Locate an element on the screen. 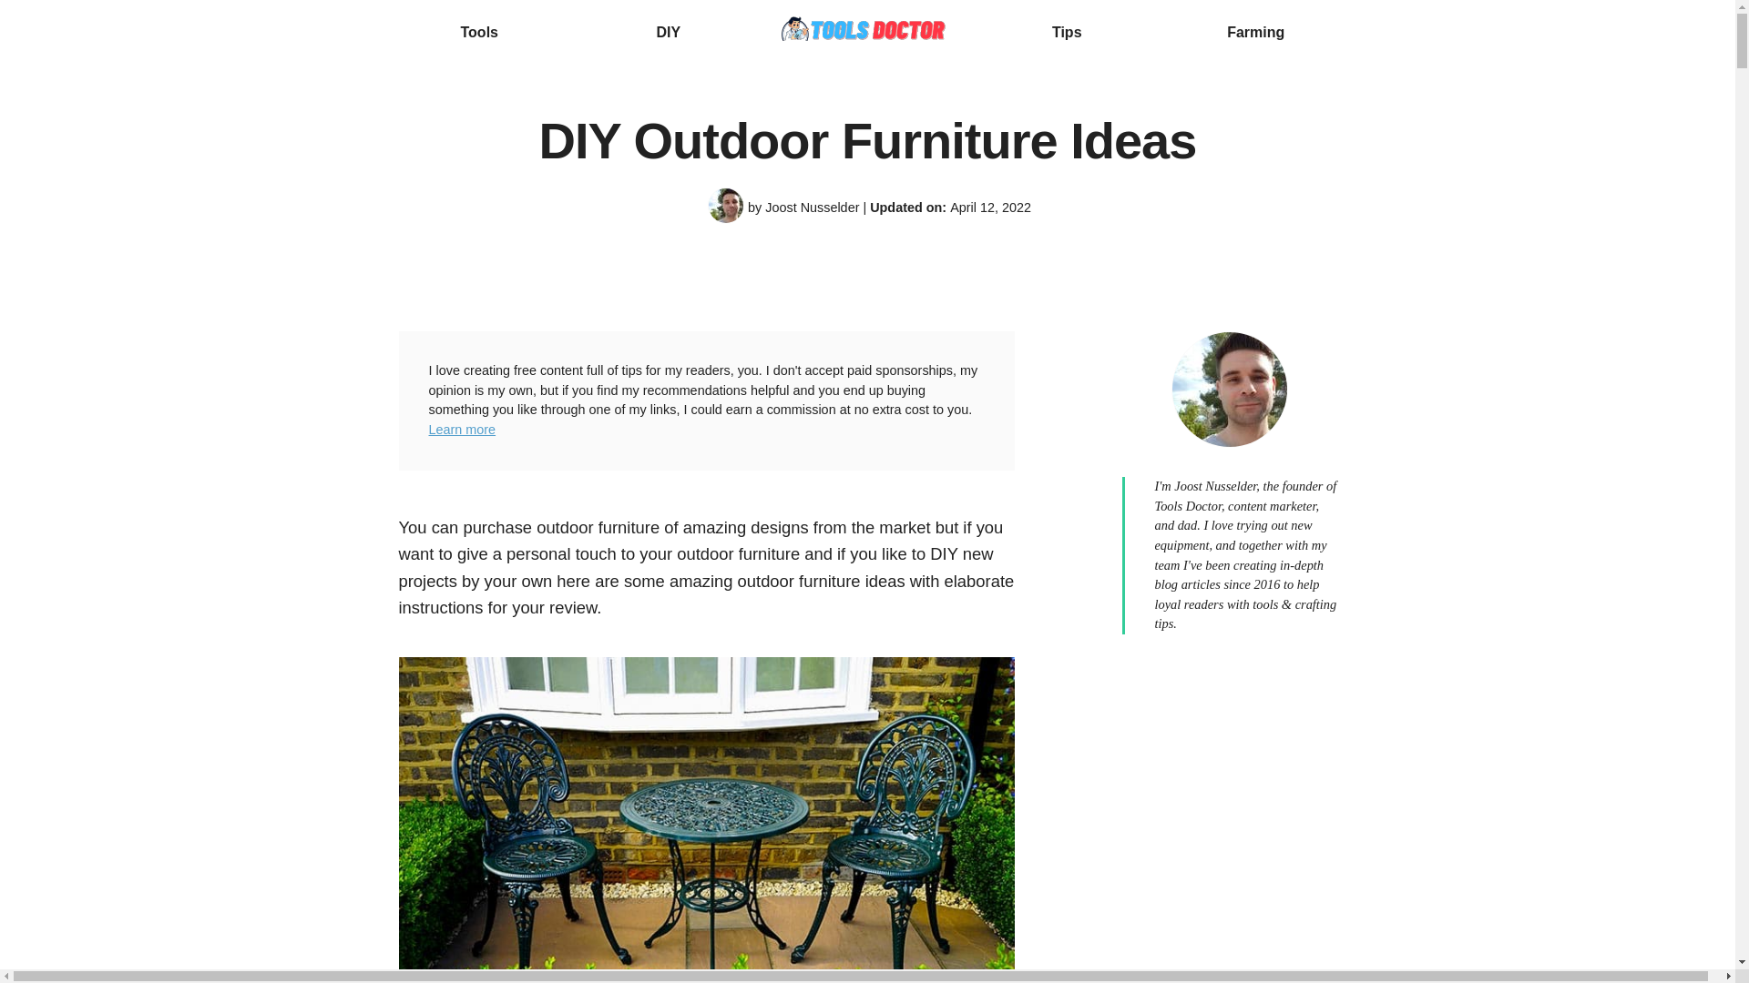  Farming is located at coordinates (1255, 33).